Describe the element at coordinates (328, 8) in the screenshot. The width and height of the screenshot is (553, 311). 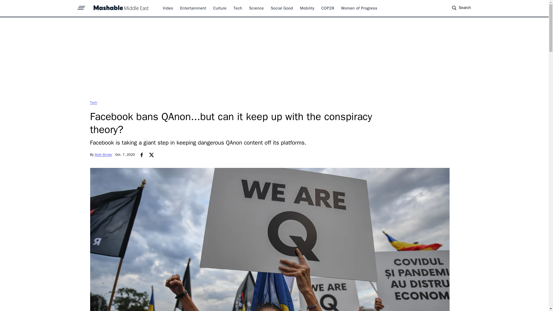
I see `COP28` at that location.